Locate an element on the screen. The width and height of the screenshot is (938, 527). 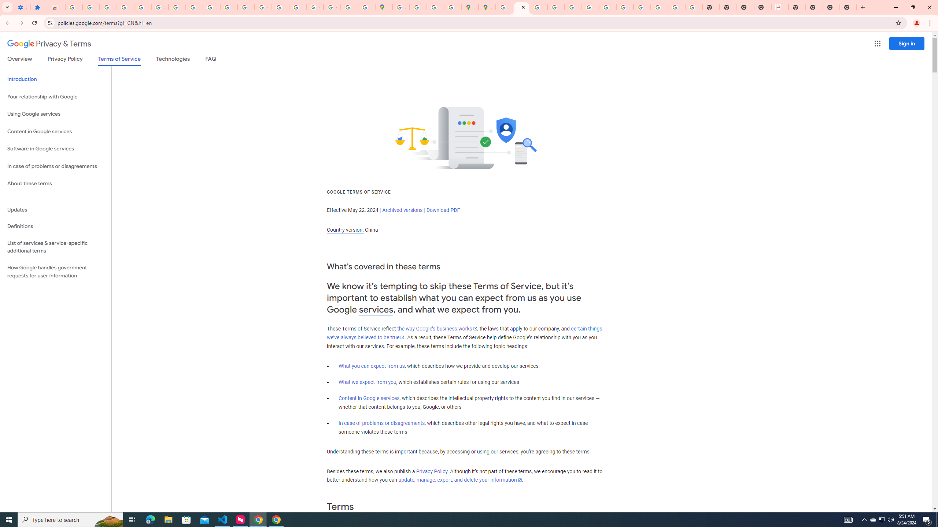
Privacy Help Center - Policies Help is located at coordinates (539, 7).